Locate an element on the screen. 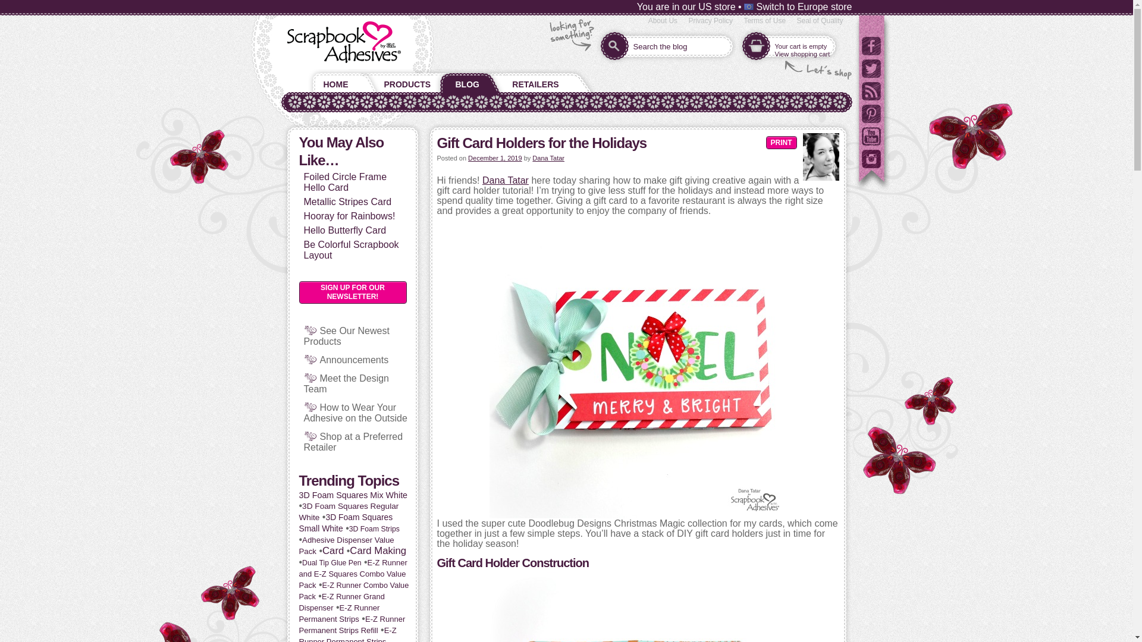  3D Foam Squares Regular White is located at coordinates (349, 511).